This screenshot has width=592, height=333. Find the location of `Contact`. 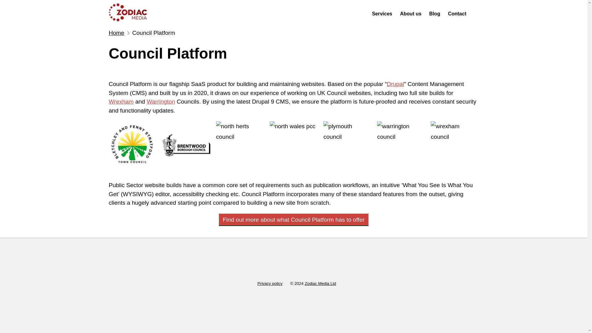

Contact is located at coordinates (457, 14).